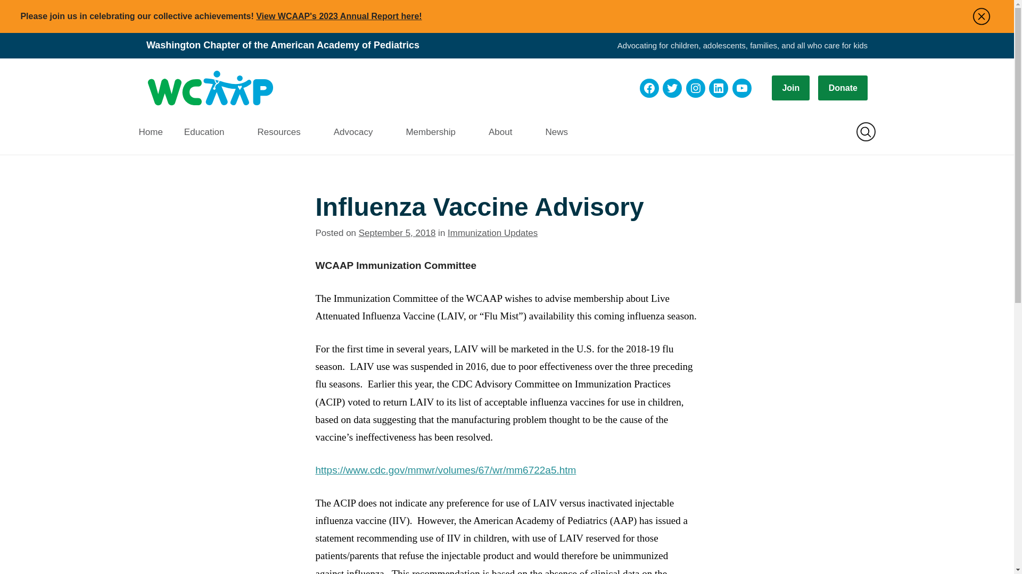 This screenshot has height=574, width=1022. What do you see at coordinates (210, 88) in the screenshot?
I see `WCAAP Home` at bounding box center [210, 88].